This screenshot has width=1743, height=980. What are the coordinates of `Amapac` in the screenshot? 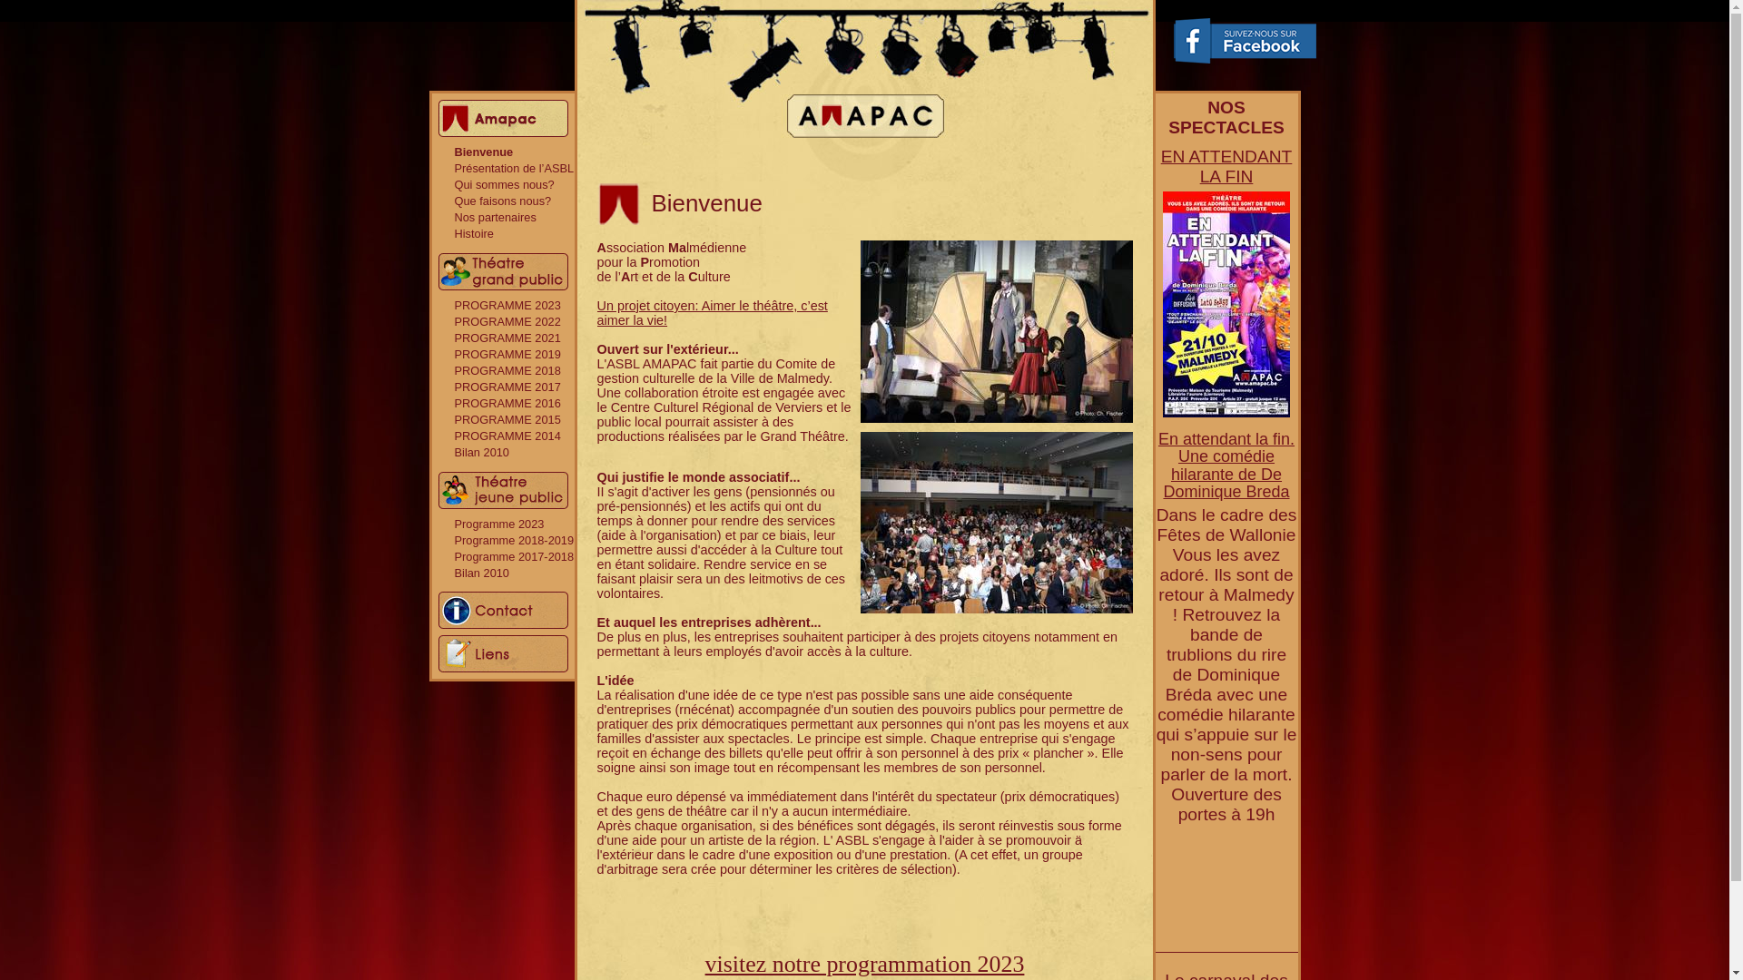 It's located at (503, 118).